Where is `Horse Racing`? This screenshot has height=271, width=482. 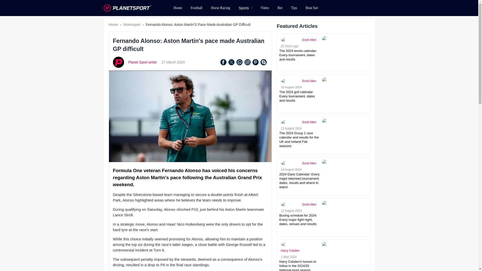 Horse Racing is located at coordinates (220, 8).